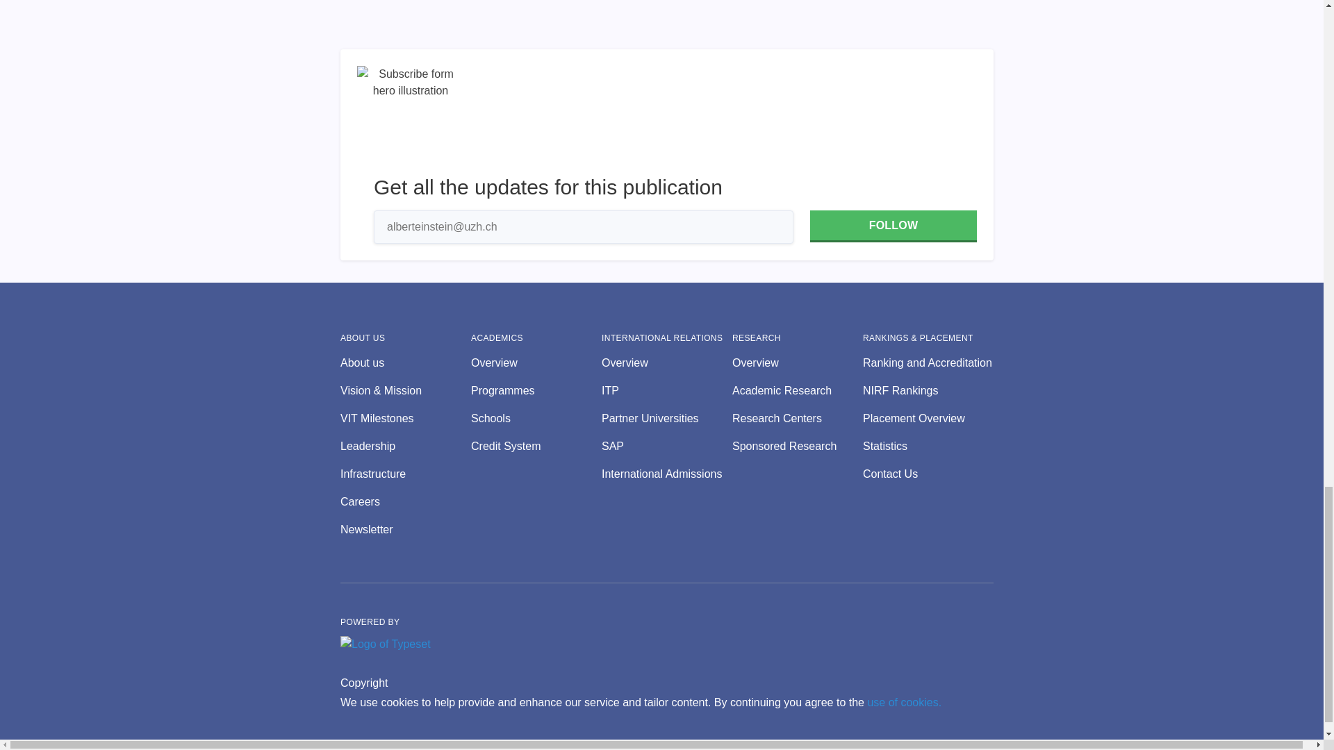 The width and height of the screenshot is (1334, 750). I want to click on Schools, so click(536, 418).